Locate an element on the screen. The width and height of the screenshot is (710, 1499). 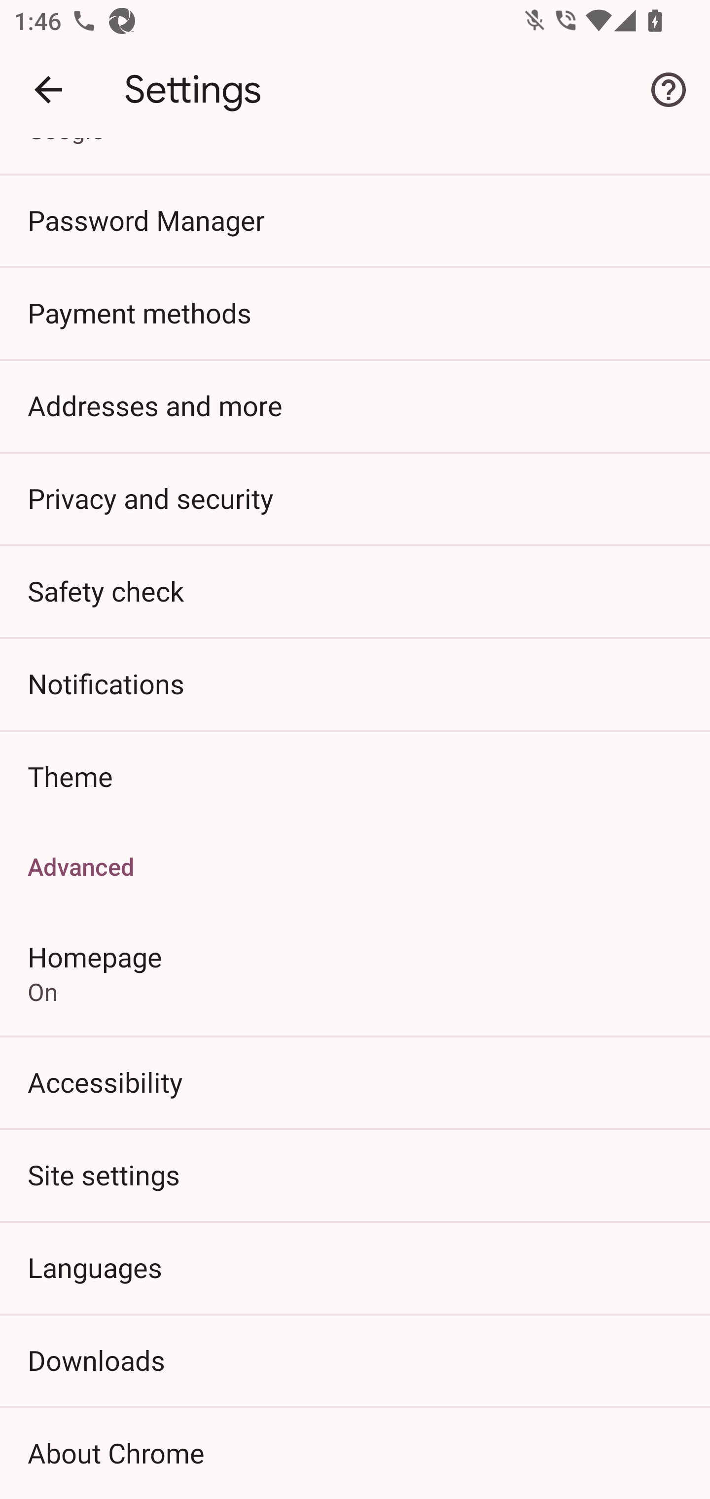
Homepage On is located at coordinates (355, 972).